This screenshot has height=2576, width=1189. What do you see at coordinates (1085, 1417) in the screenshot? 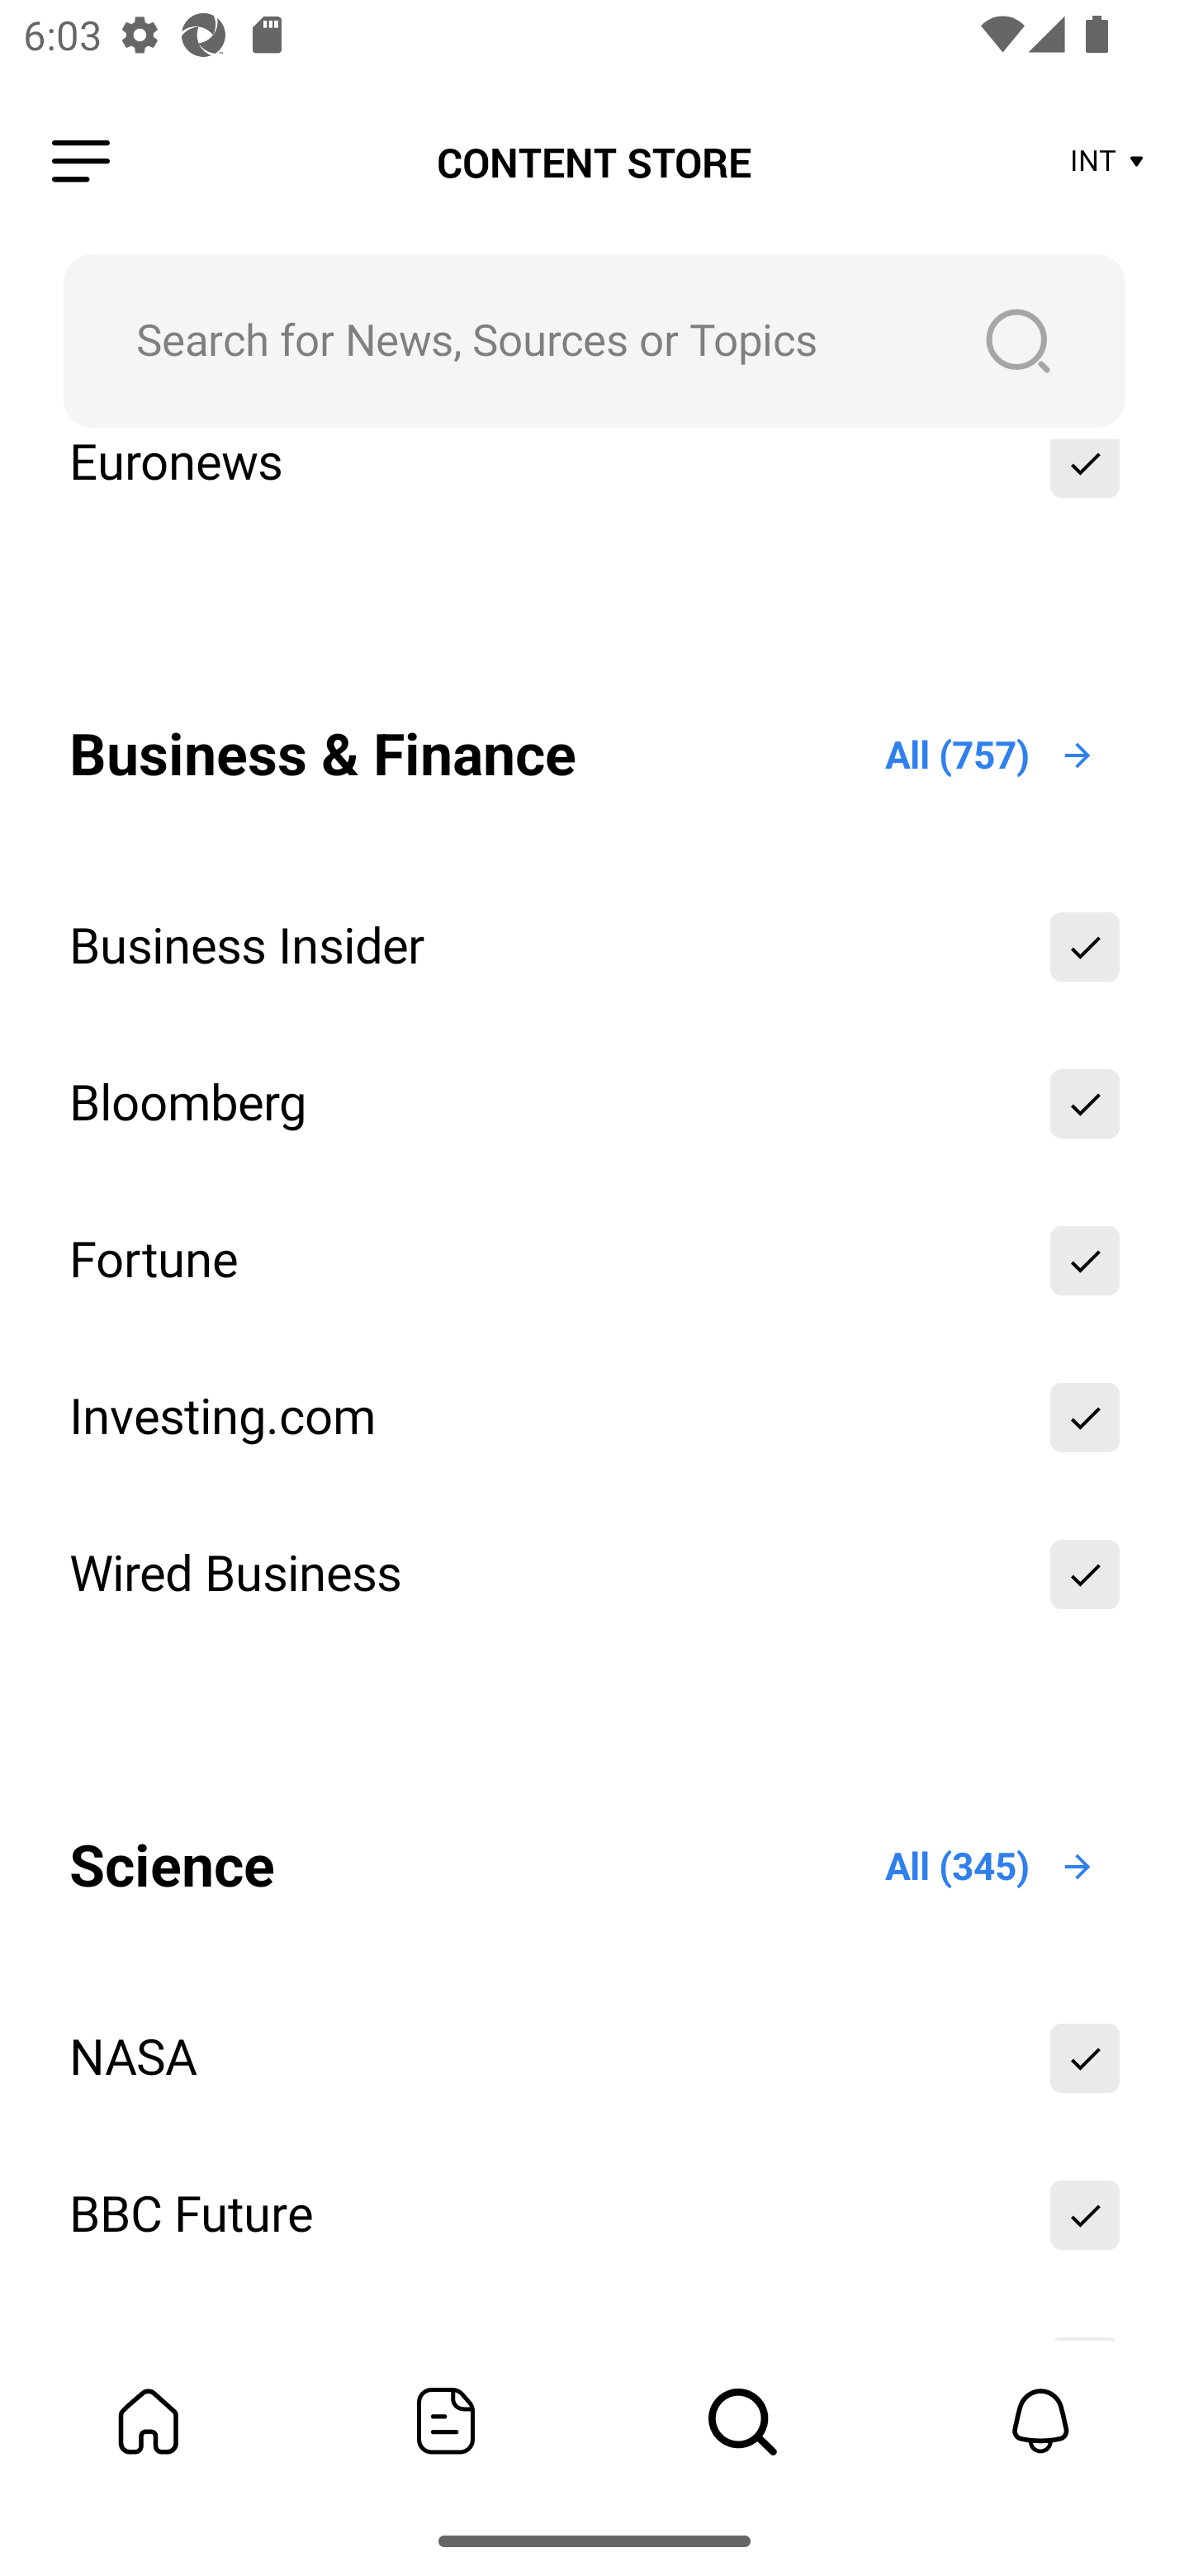
I see `Add To My Bundle` at bounding box center [1085, 1417].